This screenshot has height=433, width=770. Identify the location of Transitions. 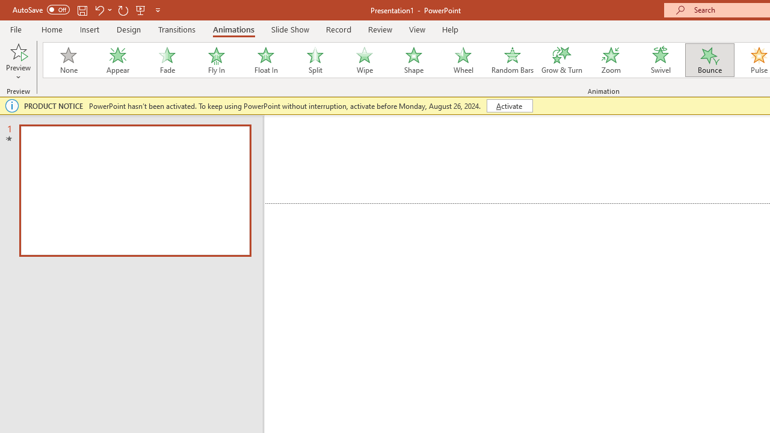
(177, 29).